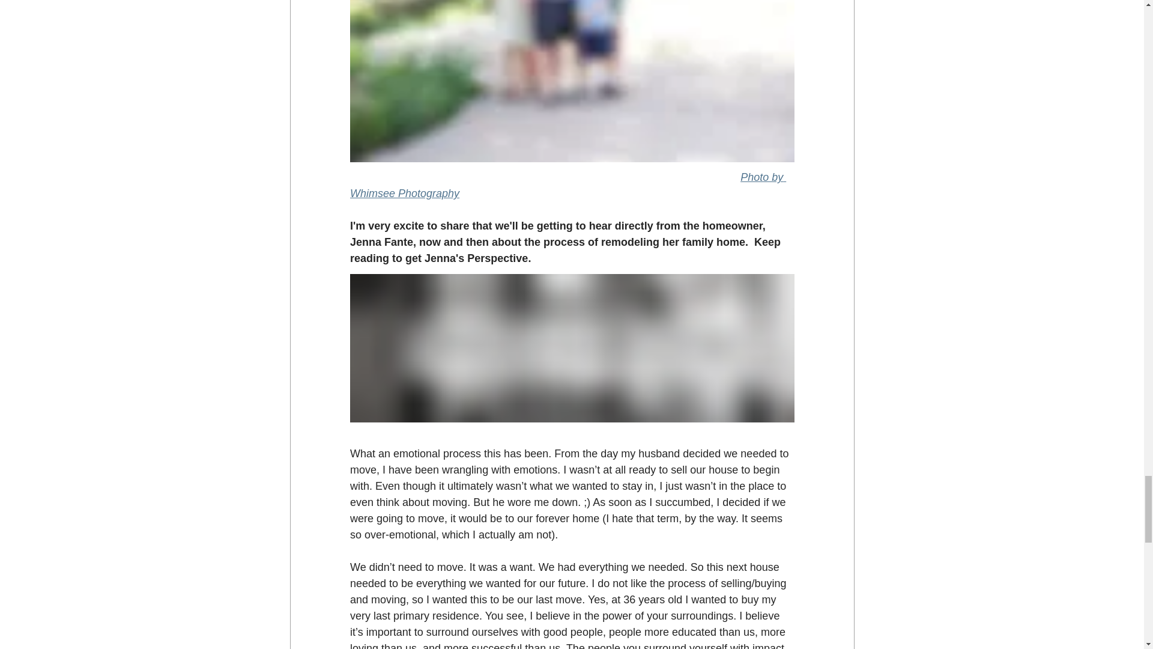  What do you see at coordinates (567, 185) in the screenshot?
I see `Photo by Whimsee Photography` at bounding box center [567, 185].